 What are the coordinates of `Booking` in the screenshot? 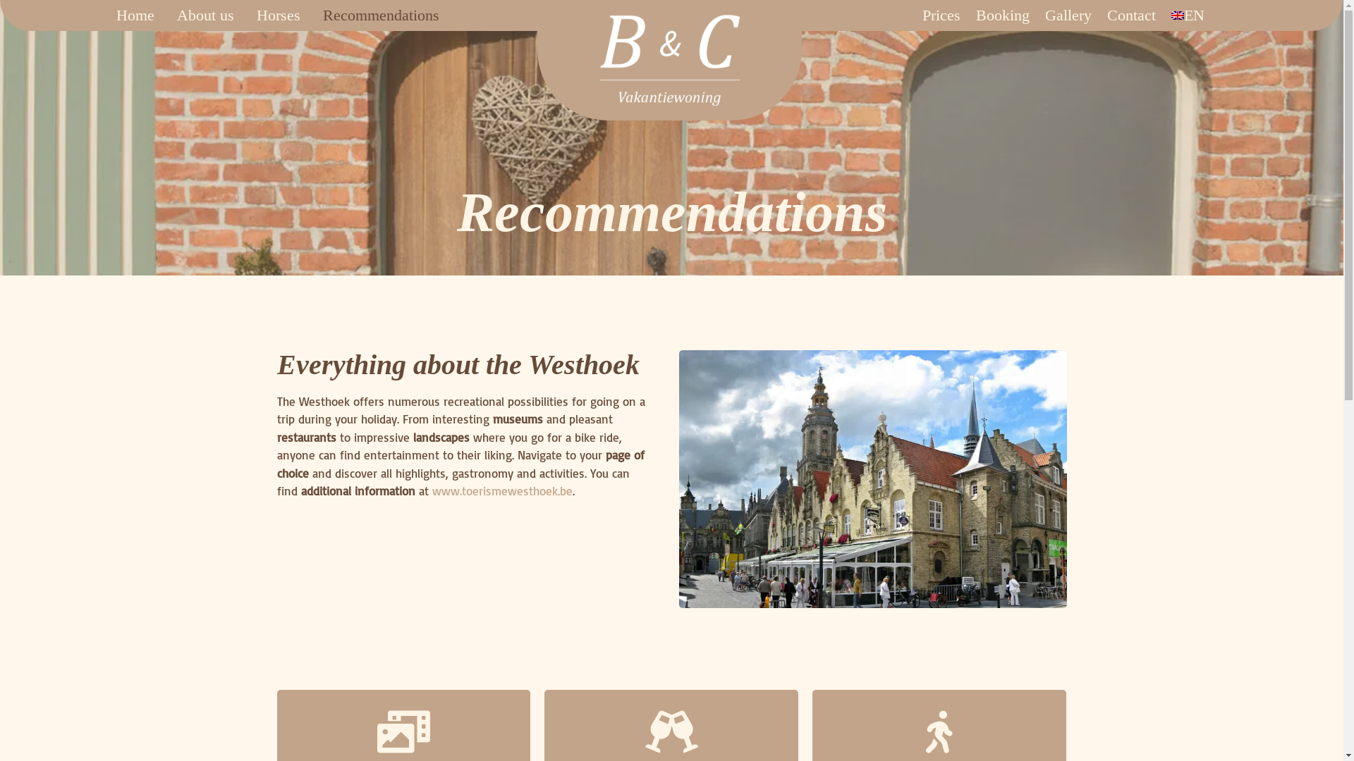 It's located at (1003, 16).